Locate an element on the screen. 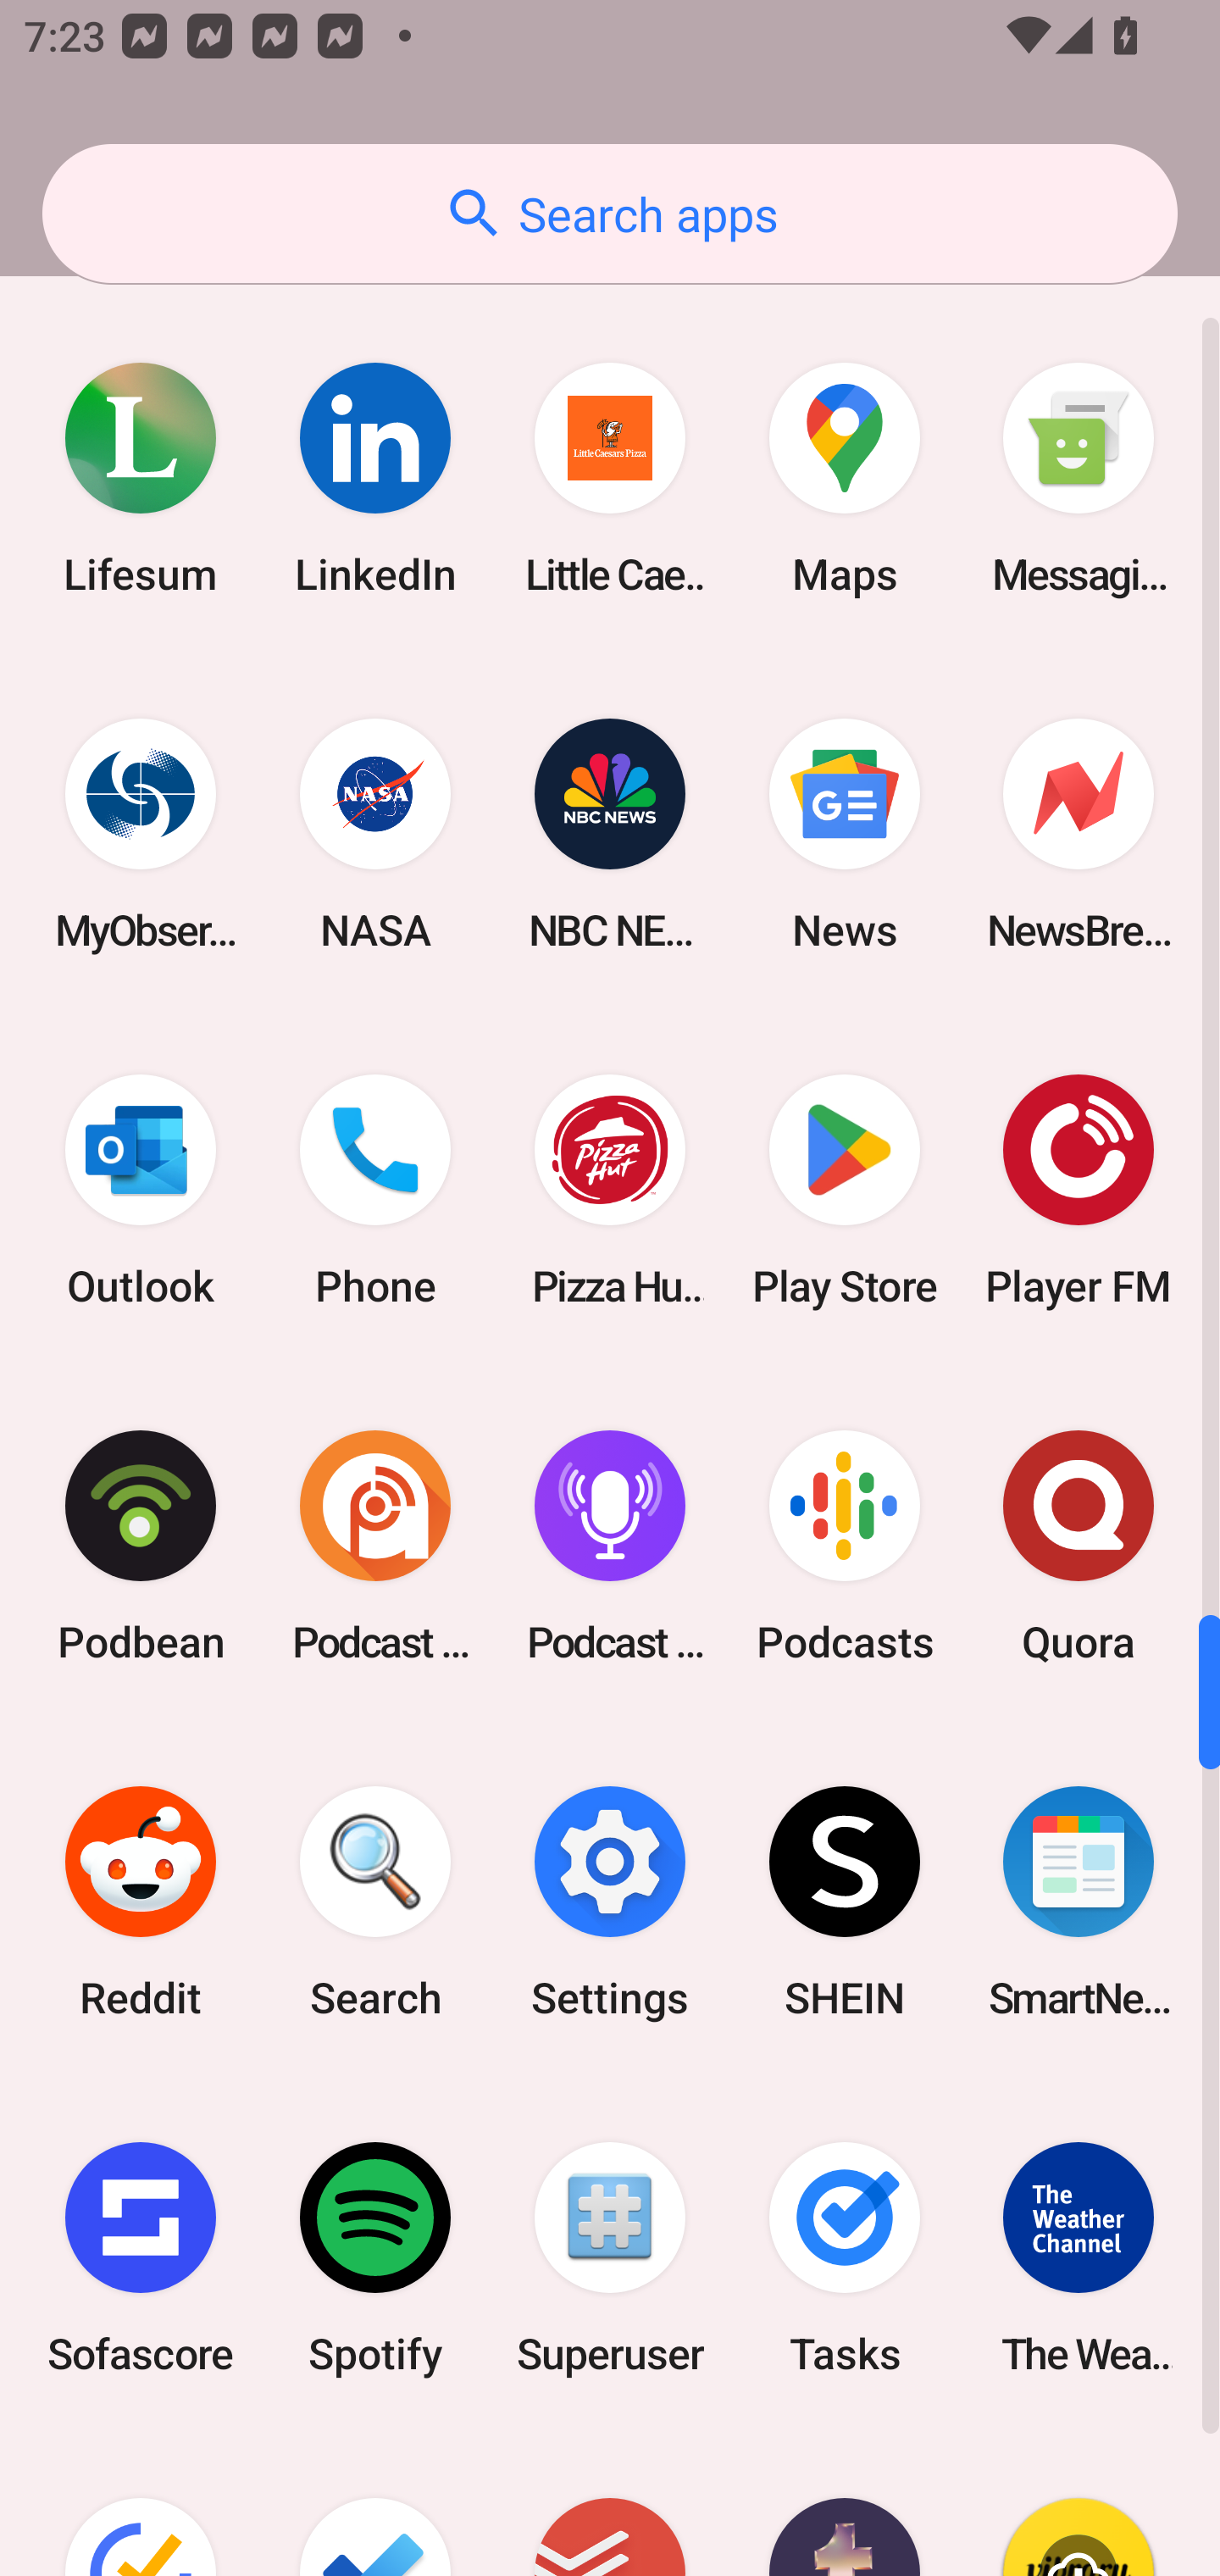 The image size is (1220, 2576). Podbean is located at coordinates (141, 1546).